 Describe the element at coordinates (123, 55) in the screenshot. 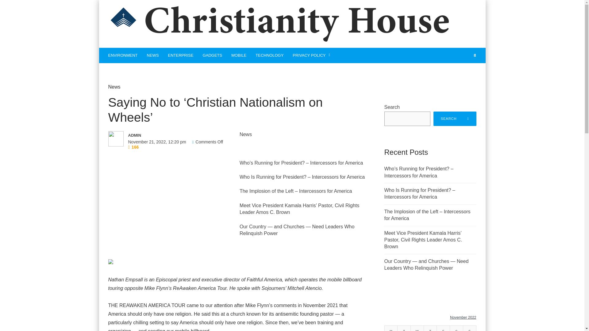

I see `ENVIRONMENT` at that location.